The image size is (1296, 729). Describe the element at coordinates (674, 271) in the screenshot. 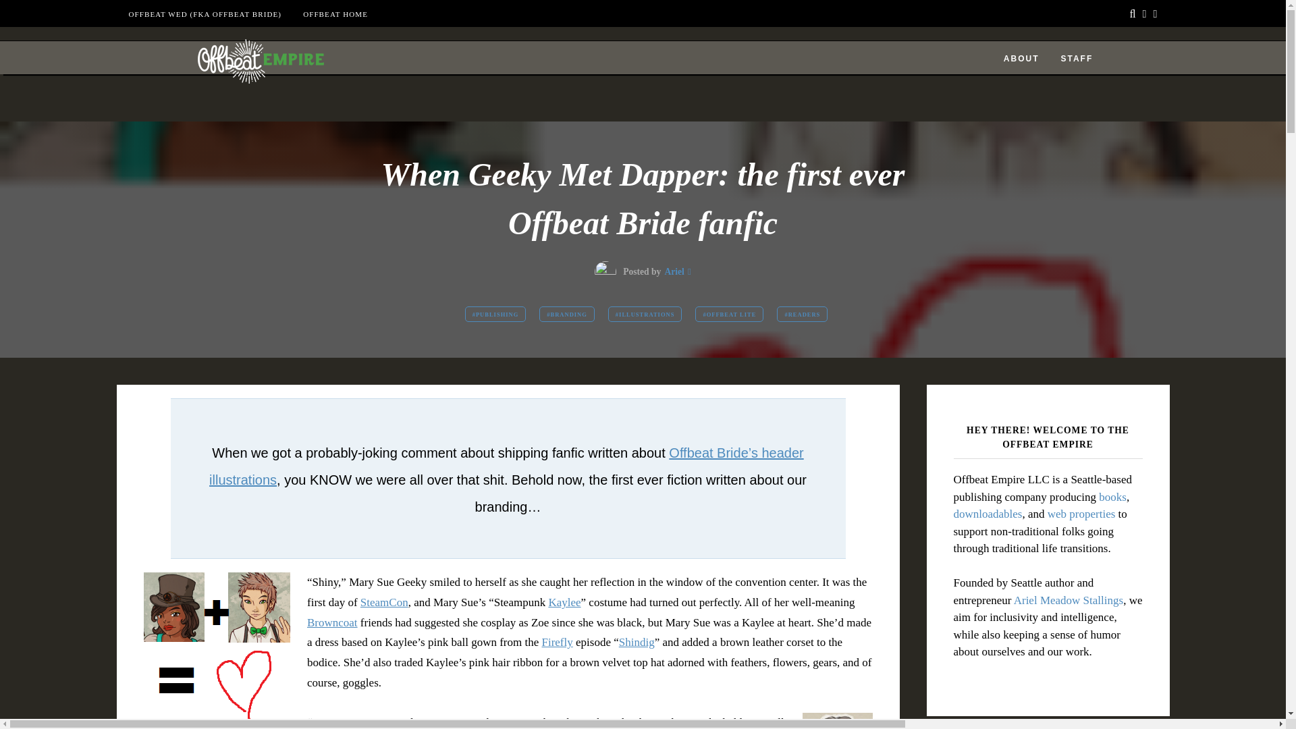

I see `Ariel` at that location.